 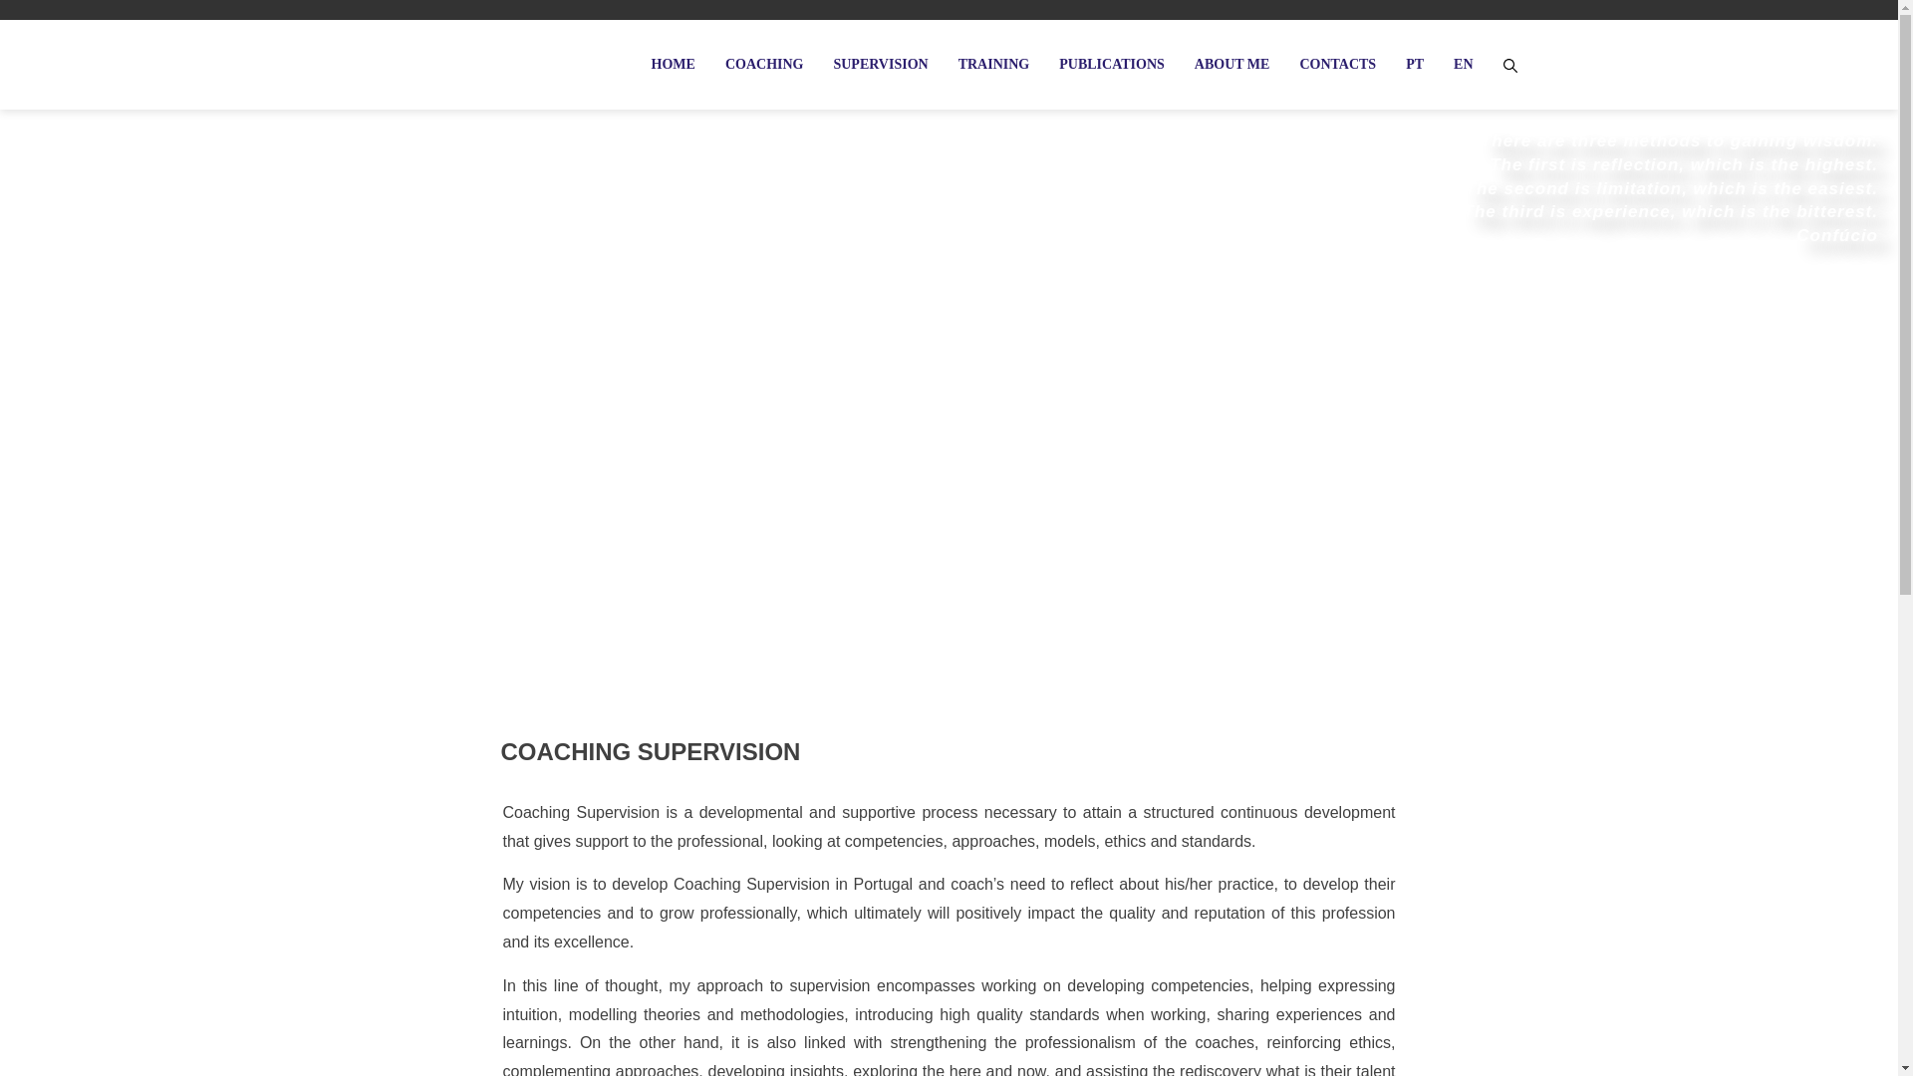 What do you see at coordinates (1232, 65) in the screenshot?
I see `ABOUT ME` at bounding box center [1232, 65].